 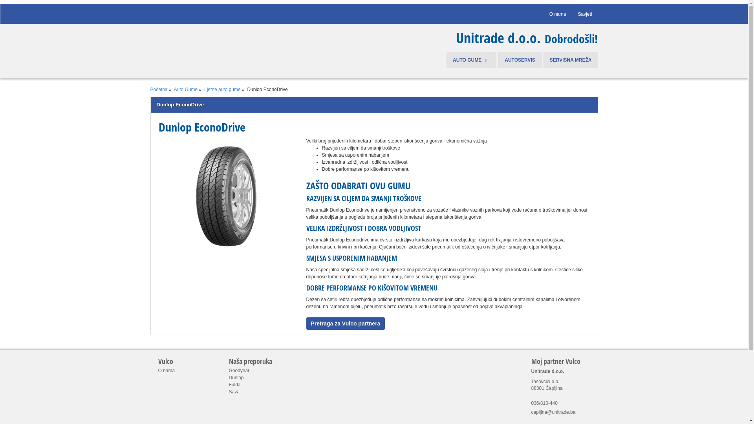 What do you see at coordinates (558, 14) in the screenshot?
I see `O nama` at bounding box center [558, 14].